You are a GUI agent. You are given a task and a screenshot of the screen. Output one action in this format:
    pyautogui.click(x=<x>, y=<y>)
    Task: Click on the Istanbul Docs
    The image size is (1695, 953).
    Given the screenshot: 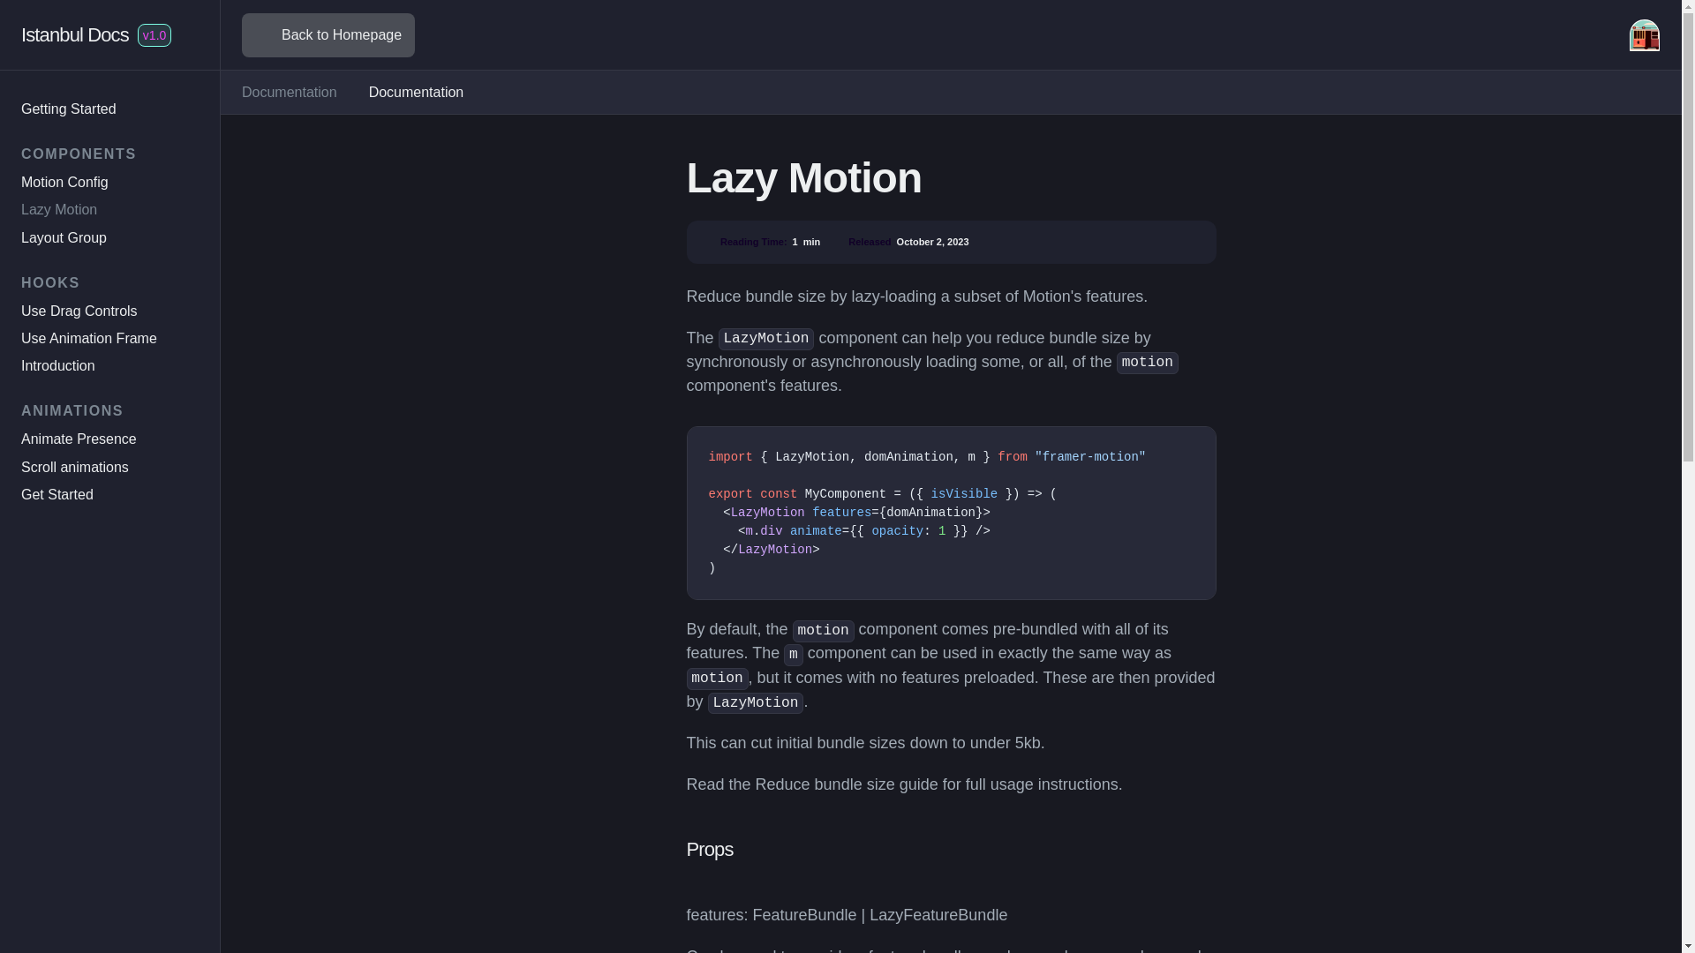 What is the action you would take?
    pyautogui.click(x=74, y=34)
    